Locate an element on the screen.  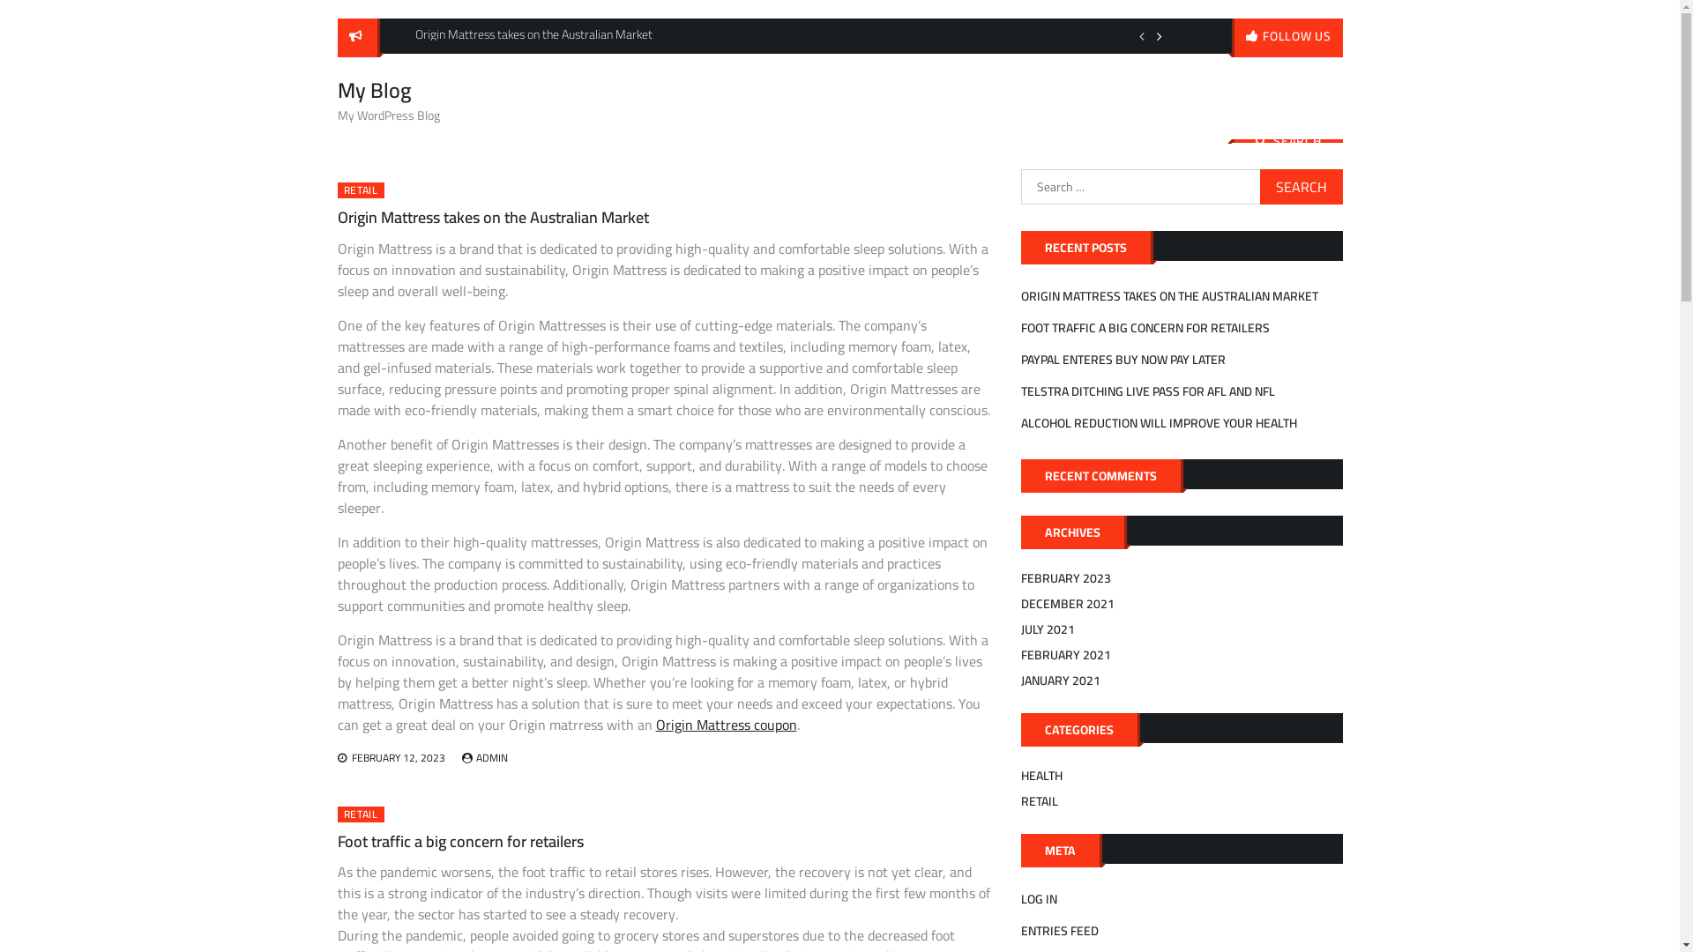
My Blog is located at coordinates (374, 90).